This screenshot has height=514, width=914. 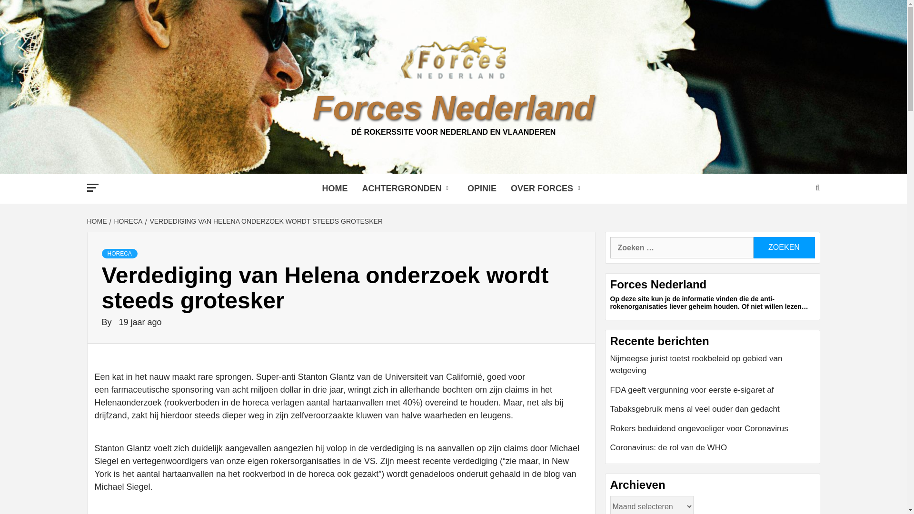 I want to click on OVER FORCES, so click(x=547, y=188).